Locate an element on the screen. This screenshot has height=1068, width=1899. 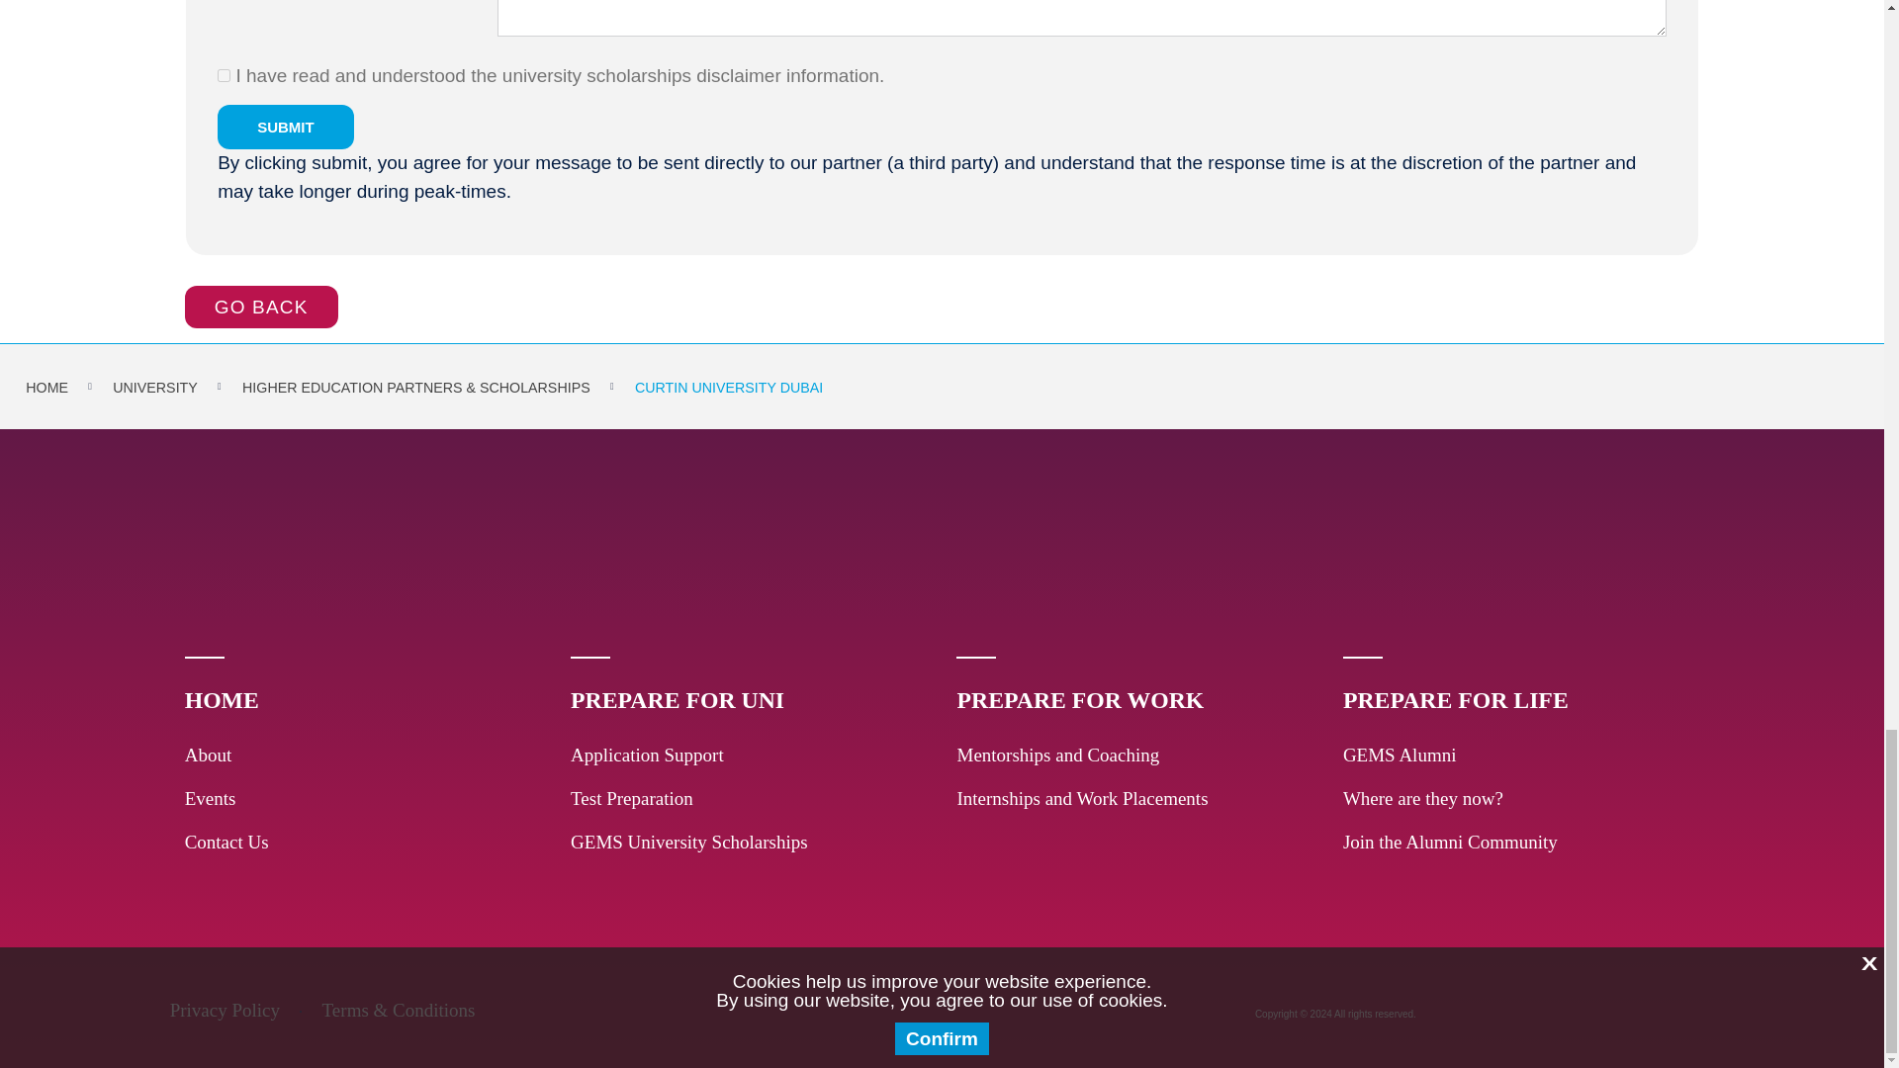
university scholarships disclaimer information is located at coordinates (690, 75).